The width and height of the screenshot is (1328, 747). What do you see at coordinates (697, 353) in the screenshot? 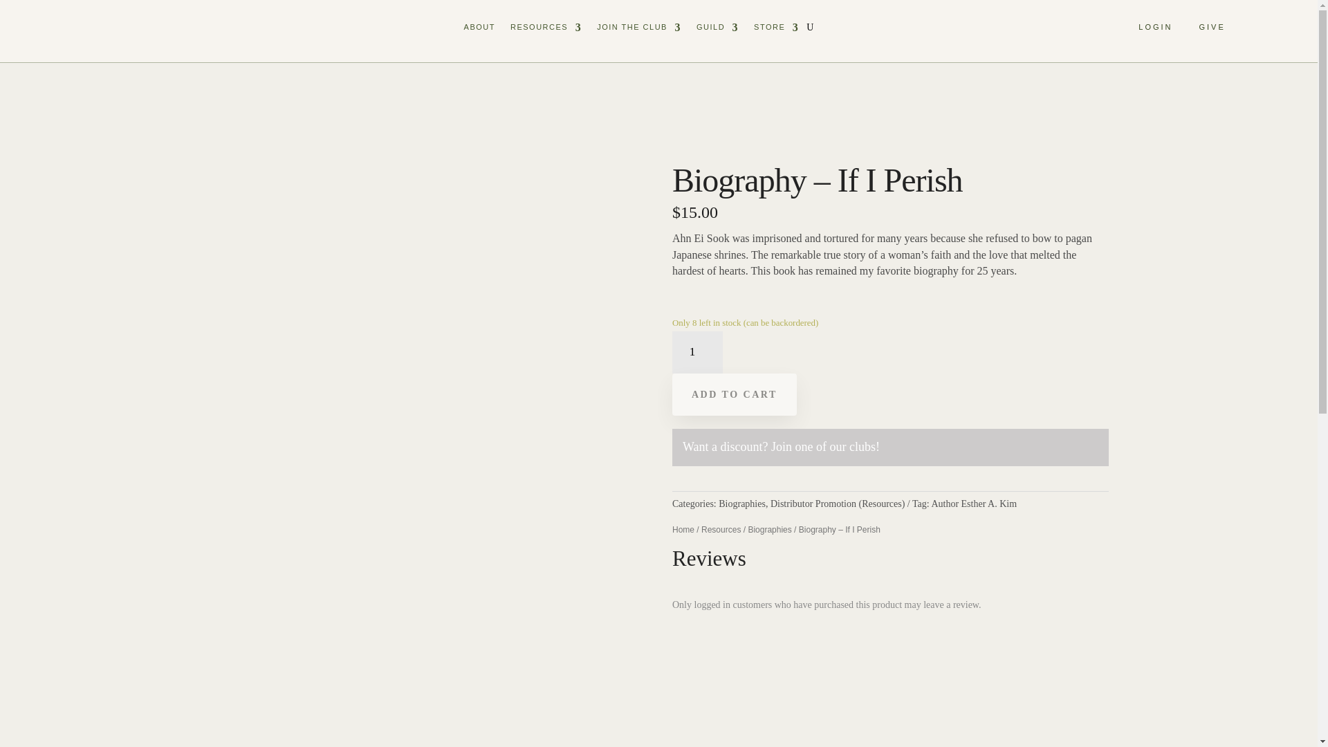
I see `1` at bounding box center [697, 353].